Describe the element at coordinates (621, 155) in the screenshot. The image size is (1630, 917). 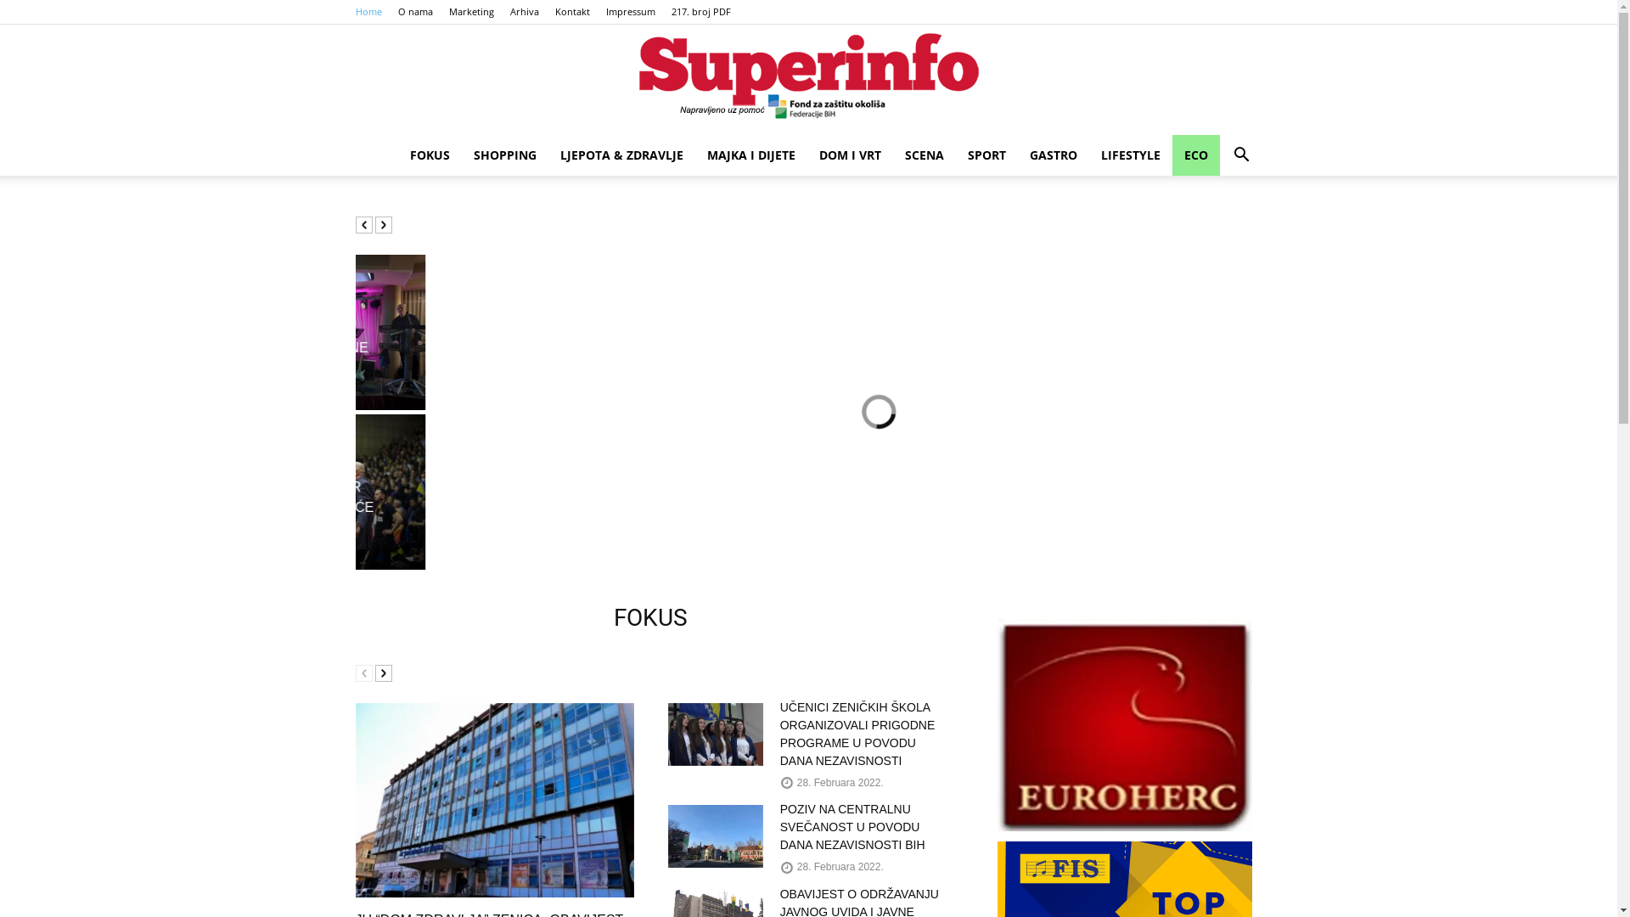
I see `LJEPOTA & ZDRAVLJE` at that location.